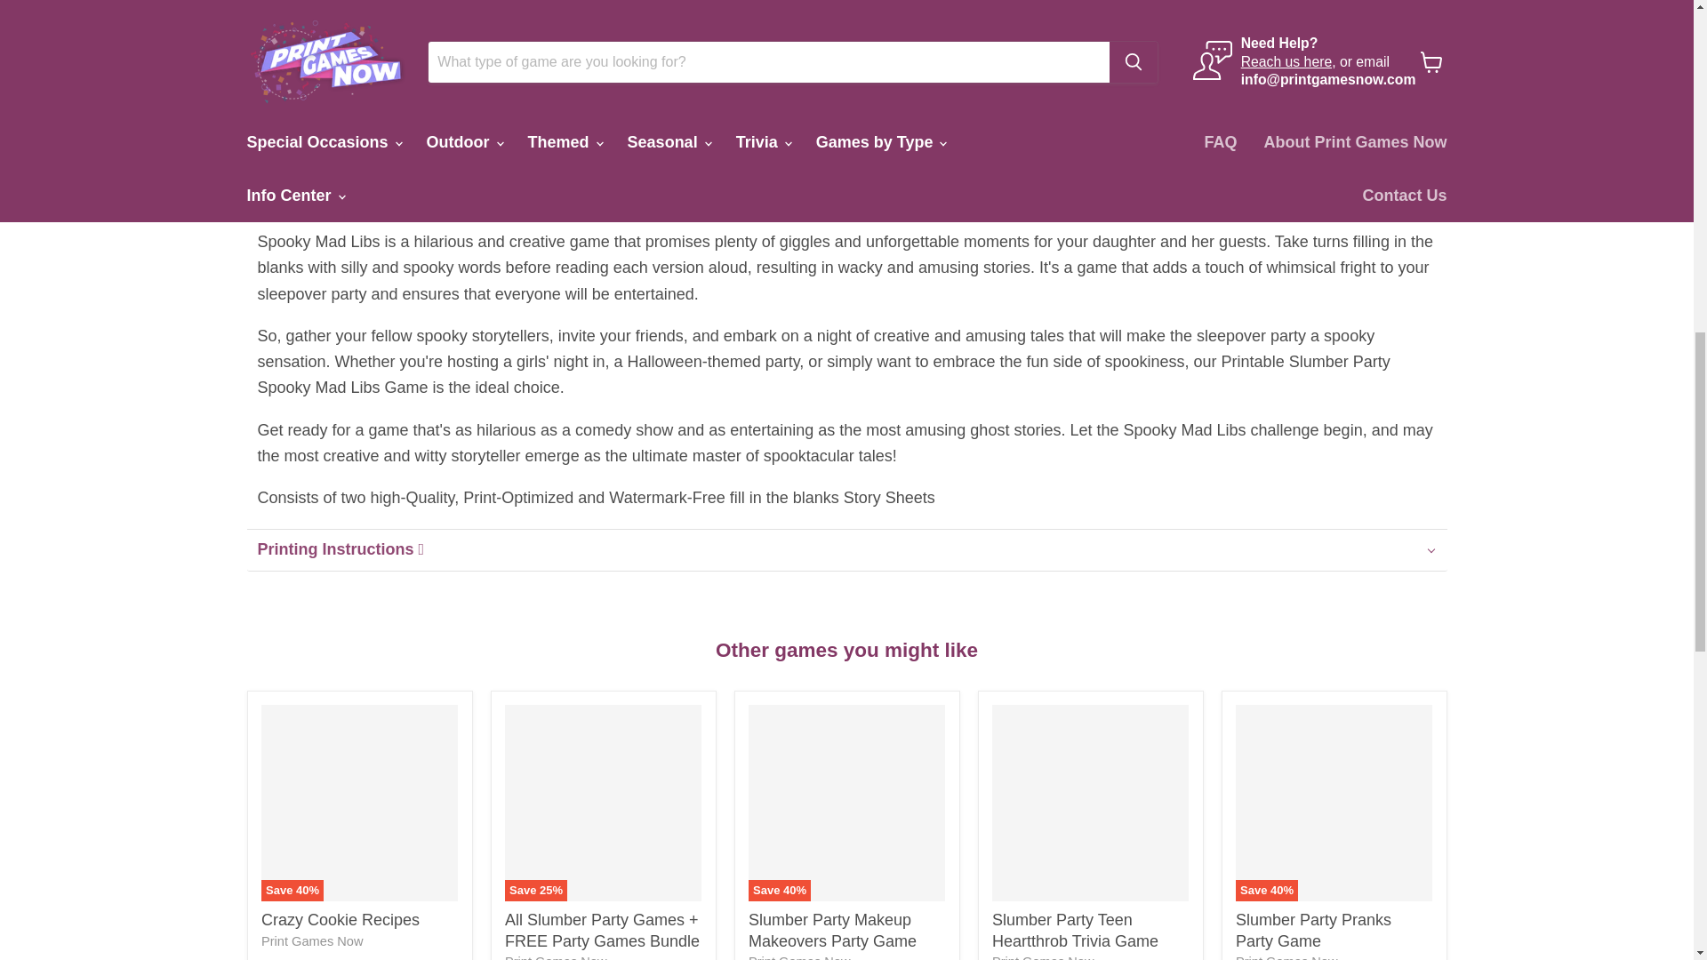 The image size is (1707, 960). Describe the element at coordinates (1042, 956) in the screenshot. I see `Print Games Now` at that location.